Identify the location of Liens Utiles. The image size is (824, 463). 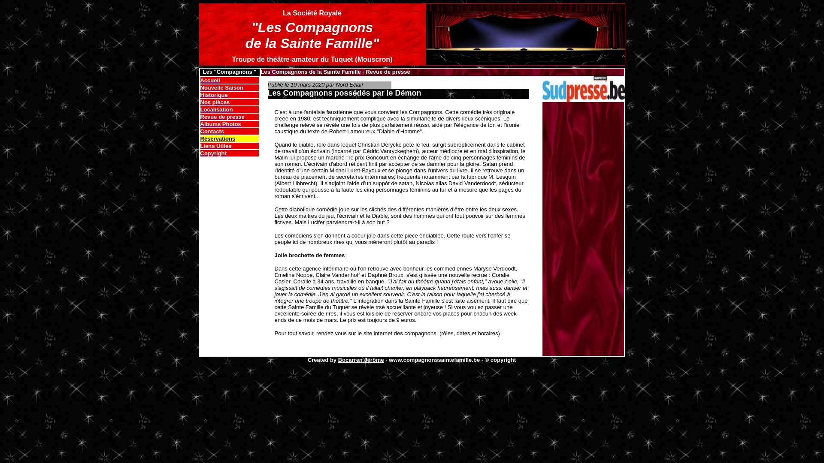
(215, 146).